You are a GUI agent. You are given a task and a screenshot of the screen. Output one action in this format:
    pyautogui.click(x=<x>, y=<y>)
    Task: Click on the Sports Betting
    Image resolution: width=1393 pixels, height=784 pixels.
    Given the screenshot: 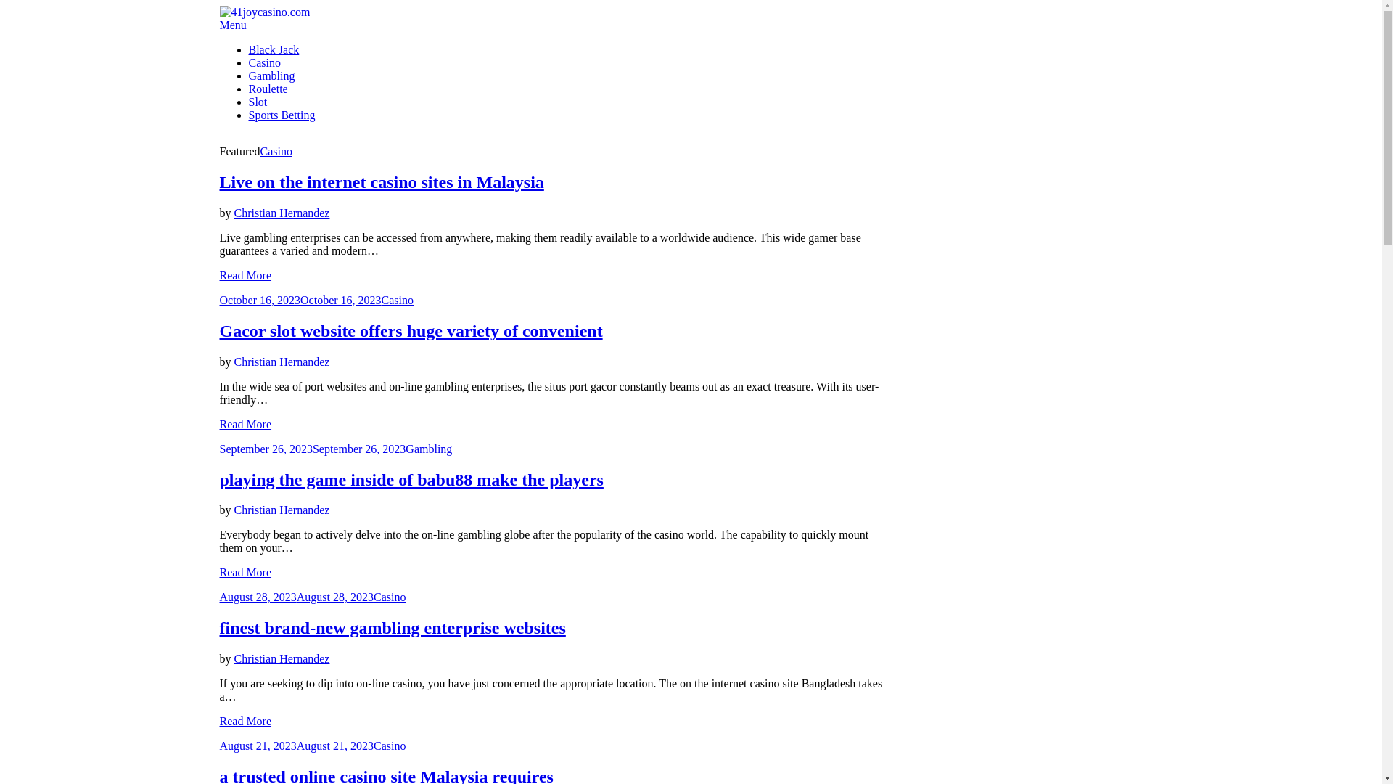 What is the action you would take?
    pyautogui.click(x=282, y=115)
    